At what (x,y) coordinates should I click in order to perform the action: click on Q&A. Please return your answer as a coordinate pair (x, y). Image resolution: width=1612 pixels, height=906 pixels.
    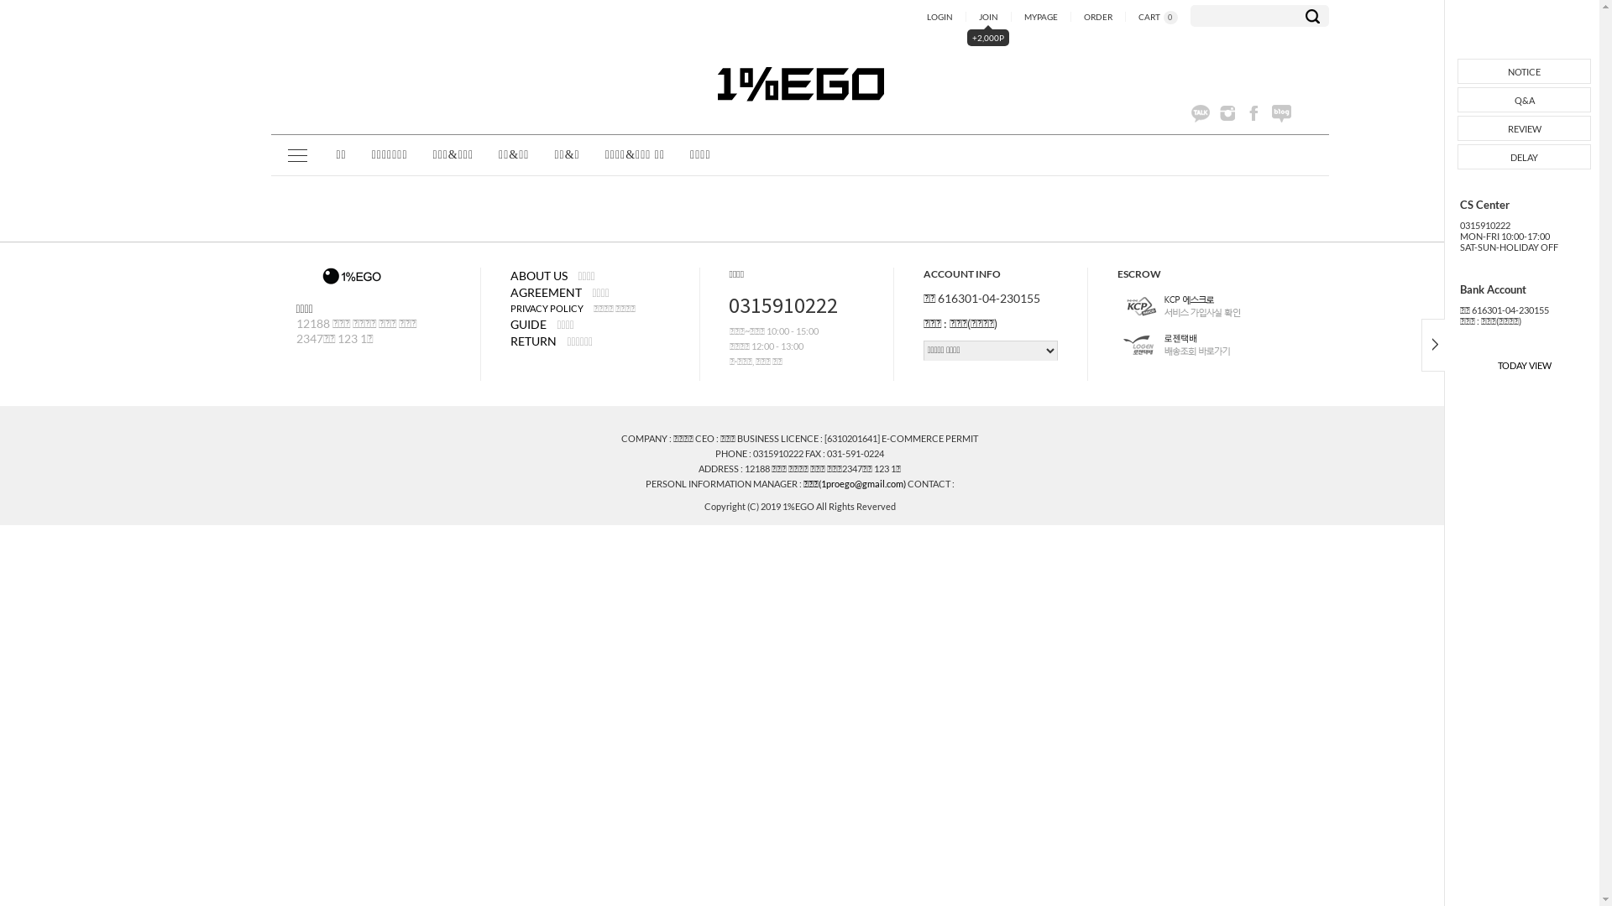
    Looking at the image, I should click on (1525, 101).